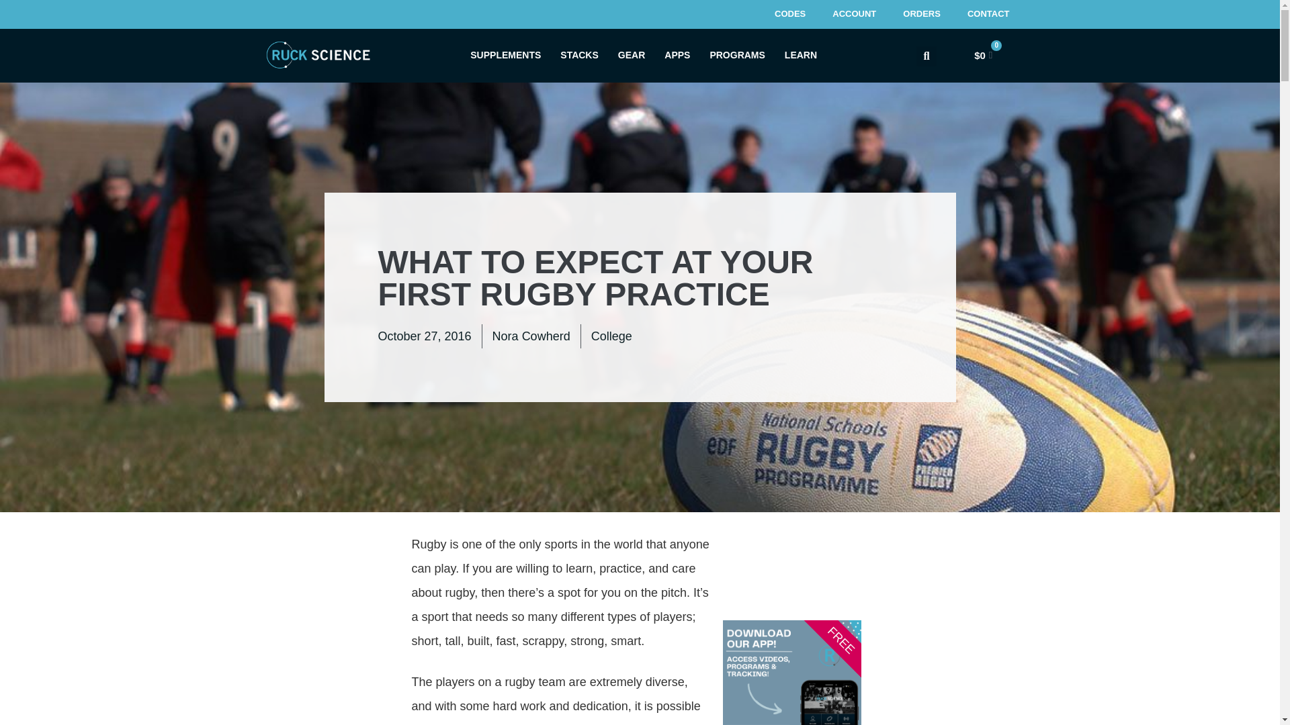 Image resolution: width=1290 pixels, height=725 pixels. I want to click on CODES, so click(790, 15).